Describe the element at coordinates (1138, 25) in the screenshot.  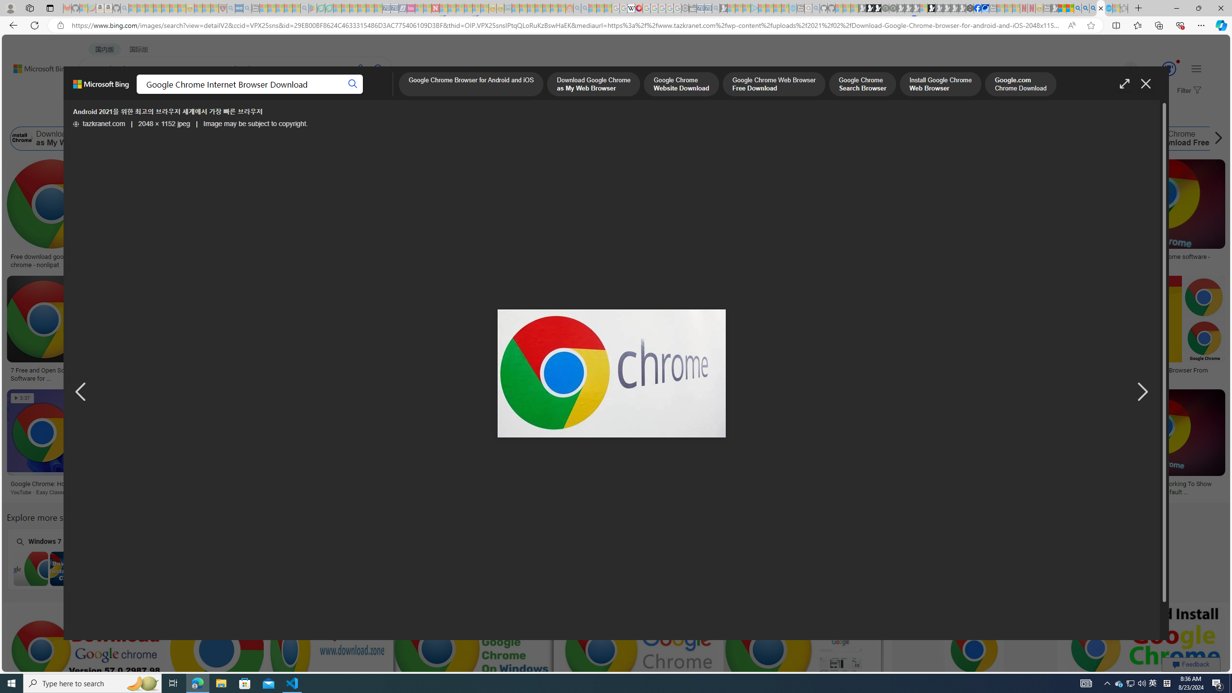
I see `Favorites` at that location.